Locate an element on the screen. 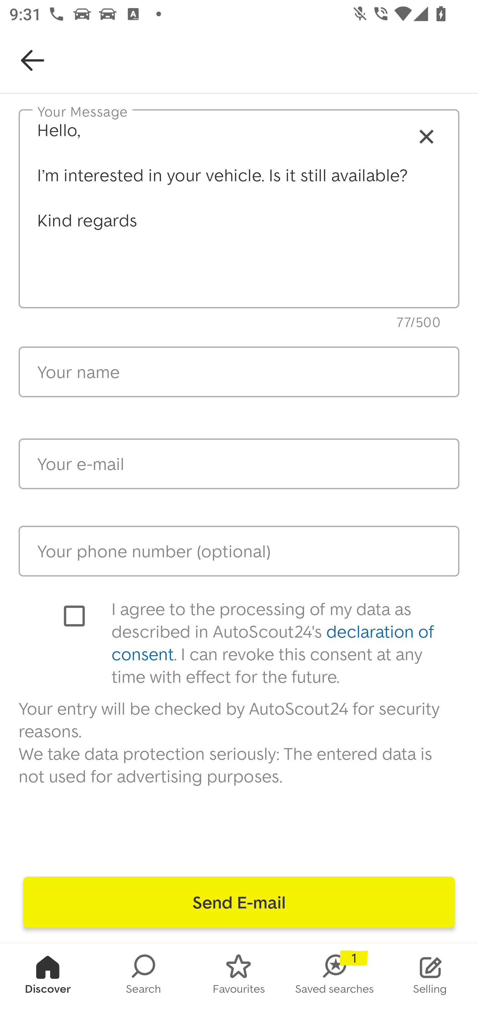 This screenshot has height=1009, width=478. FAVORITES Favourites is located at coordinates (239, 976).